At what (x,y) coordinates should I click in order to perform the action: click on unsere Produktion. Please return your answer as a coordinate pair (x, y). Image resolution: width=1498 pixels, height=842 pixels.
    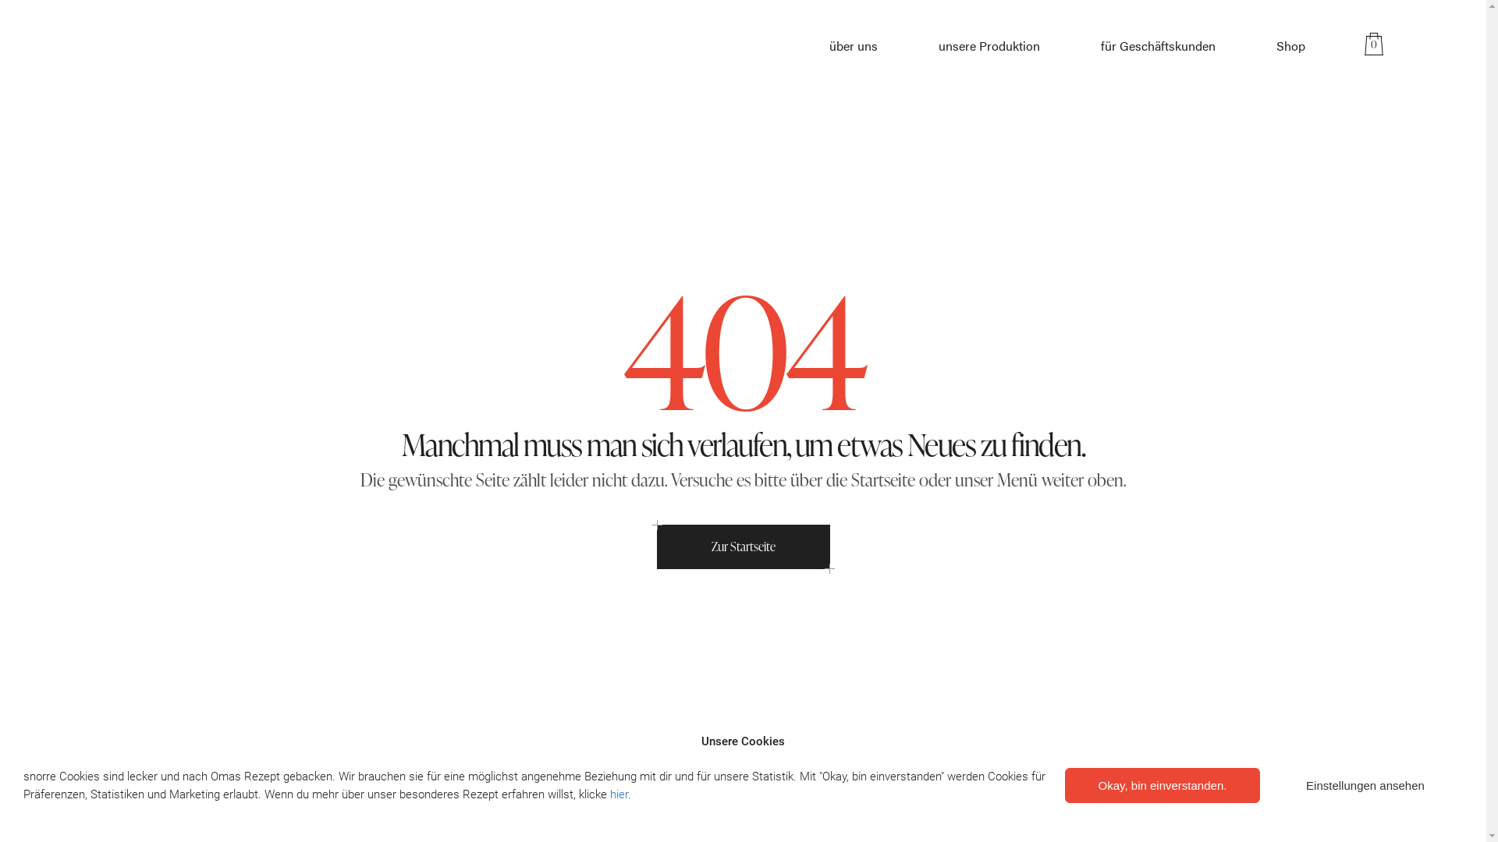
    Looking at the image, I should click on (989, 45).